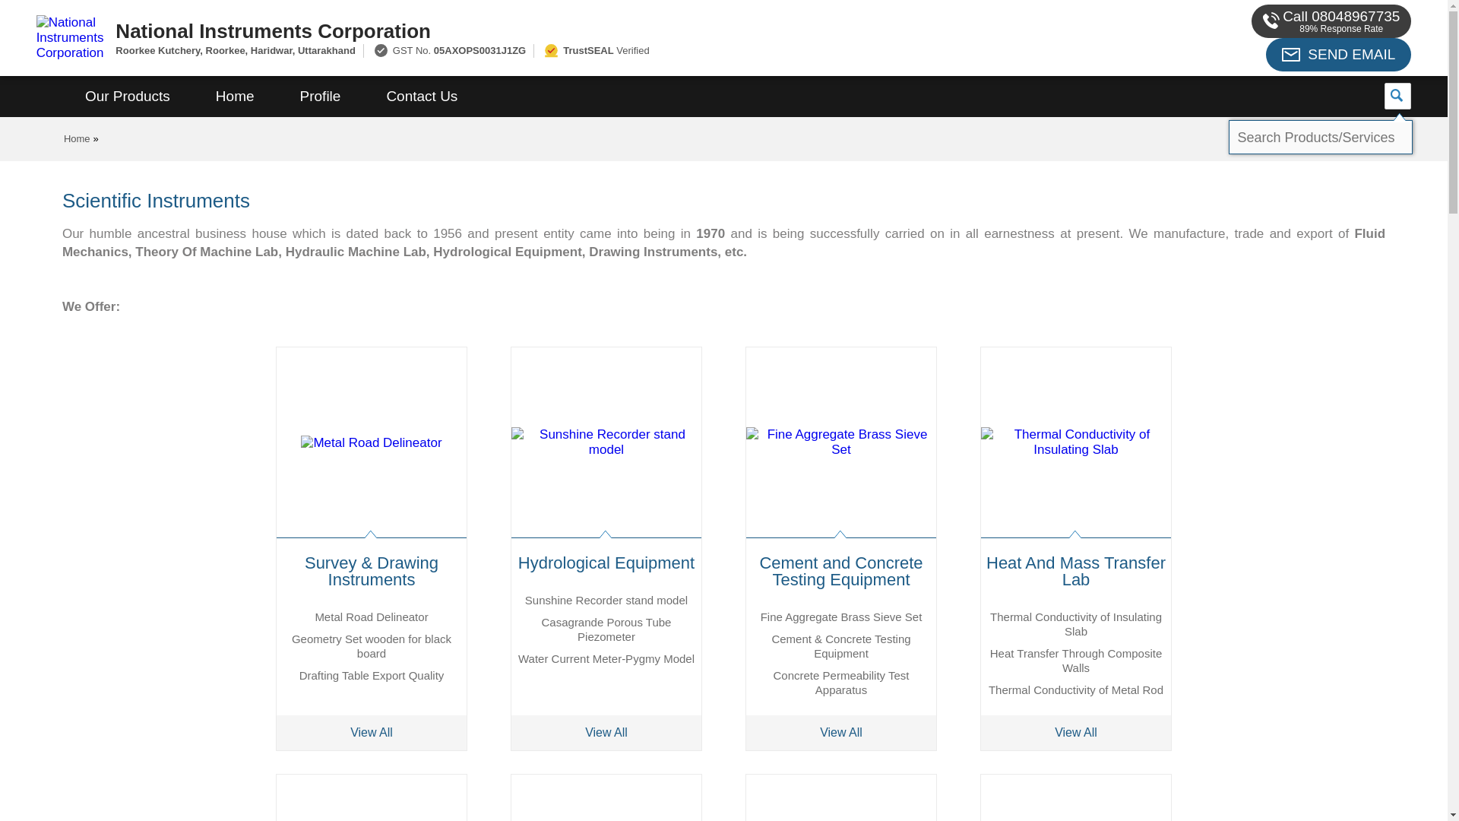  What do you see at coordinates (606, 733) in the screenshot?
I see `View All` at bounding box center [606, 733].